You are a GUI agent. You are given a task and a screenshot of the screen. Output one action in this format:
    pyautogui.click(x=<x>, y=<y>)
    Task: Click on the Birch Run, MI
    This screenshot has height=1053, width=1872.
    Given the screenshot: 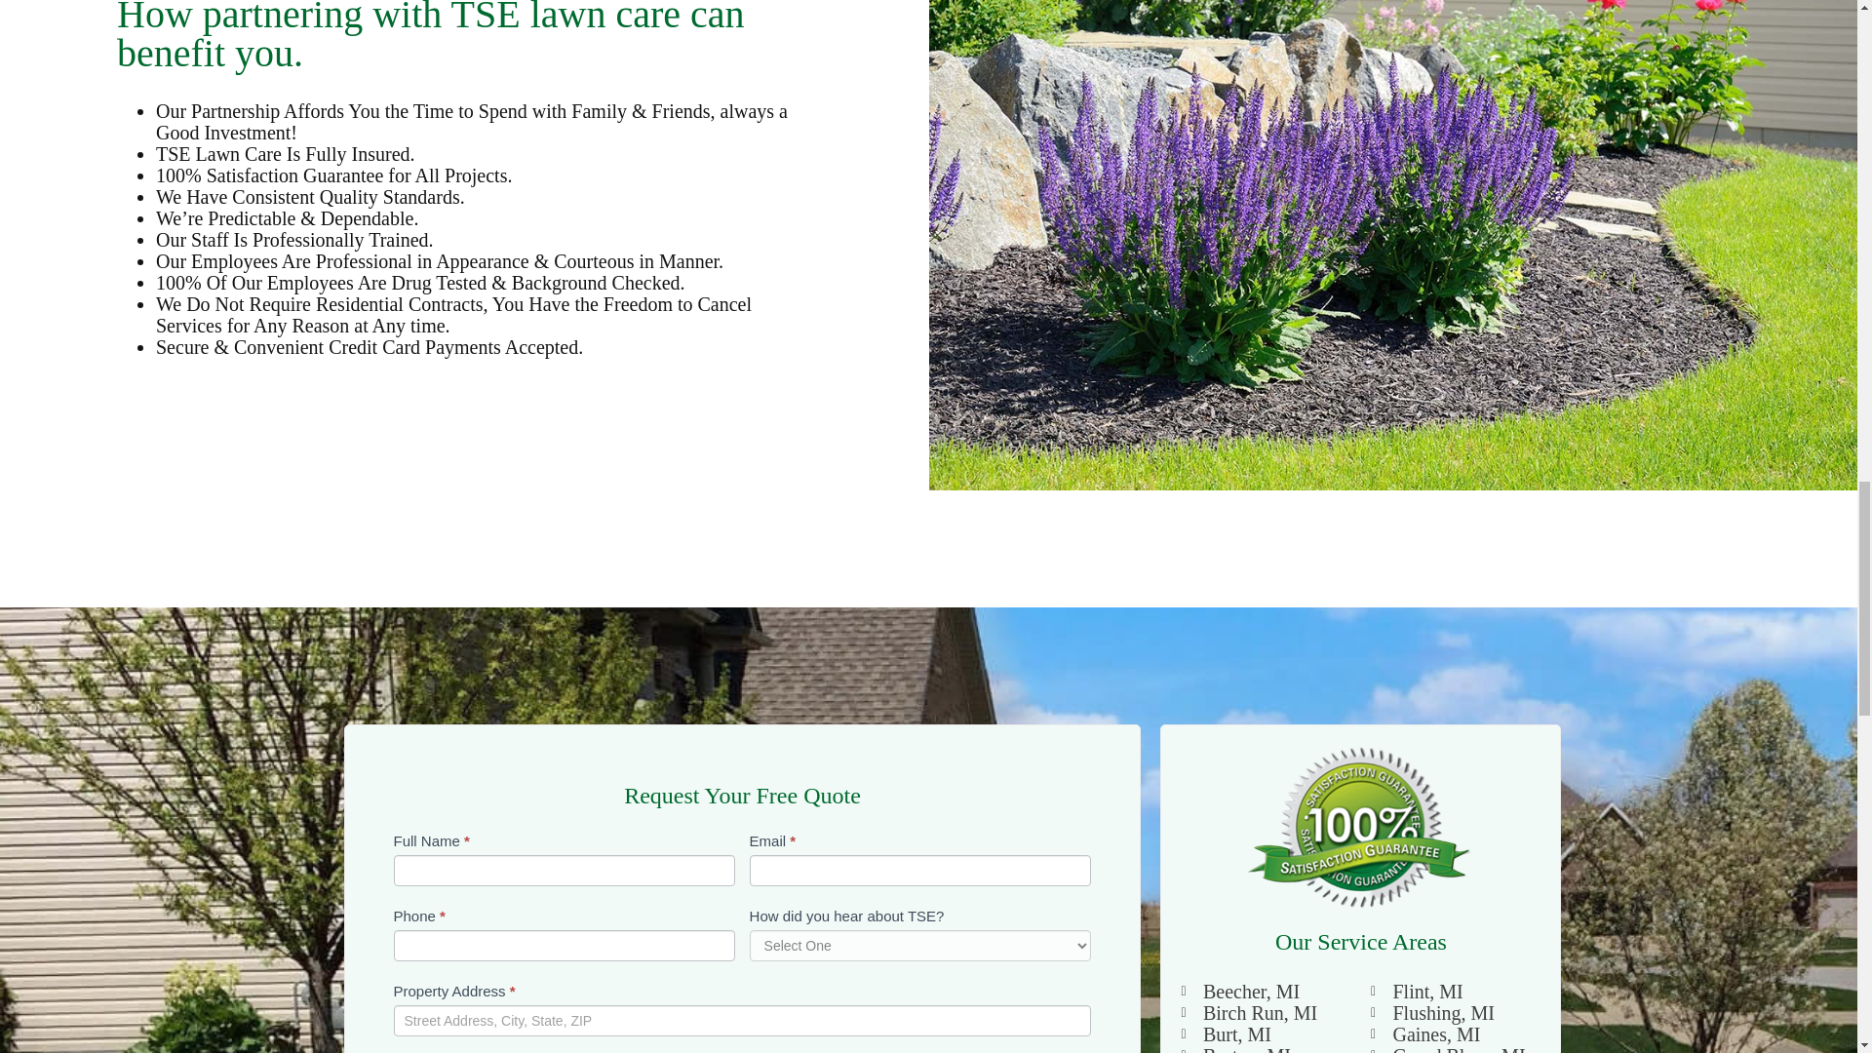 What is the action you would take?
    pyautogui.click(x=1266, y=1012)
    